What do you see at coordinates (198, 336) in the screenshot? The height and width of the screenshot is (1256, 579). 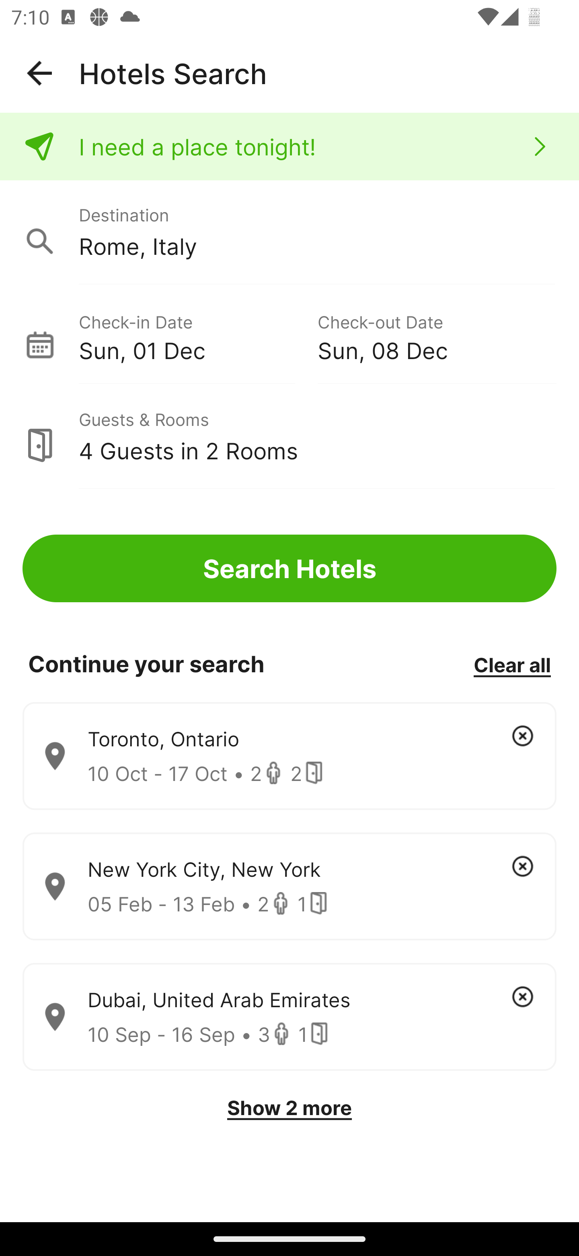 I see `Check-in Date Sun, 01 Dec` at bounding box center [198, 336].